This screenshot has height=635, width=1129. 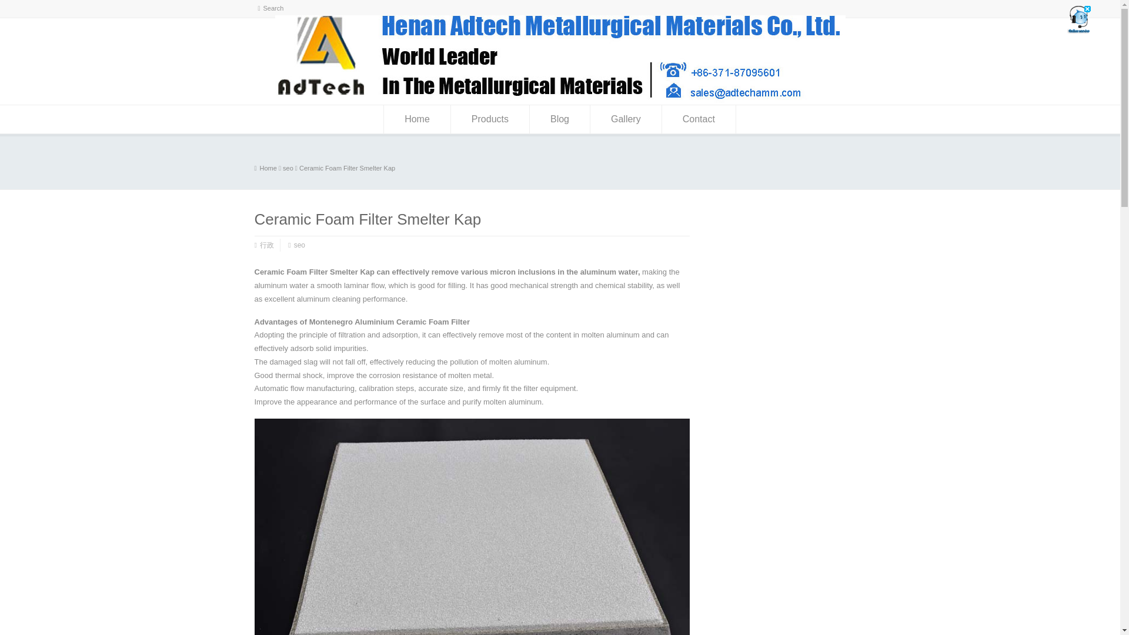 I want to click on Aluminum casting filter, so click(x=268, y=168).